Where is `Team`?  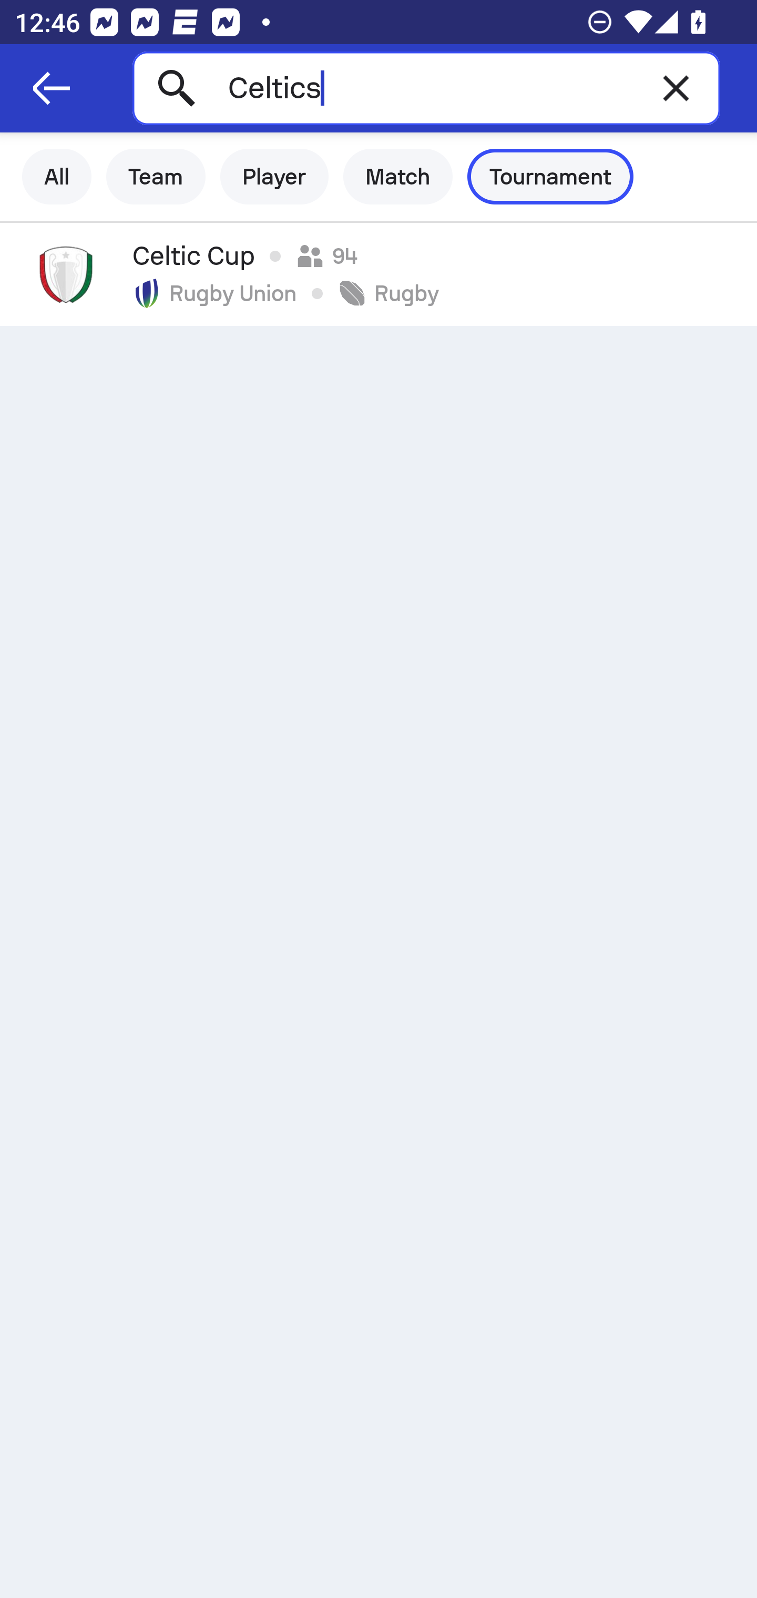 Team is located at coordinates (156, 177).